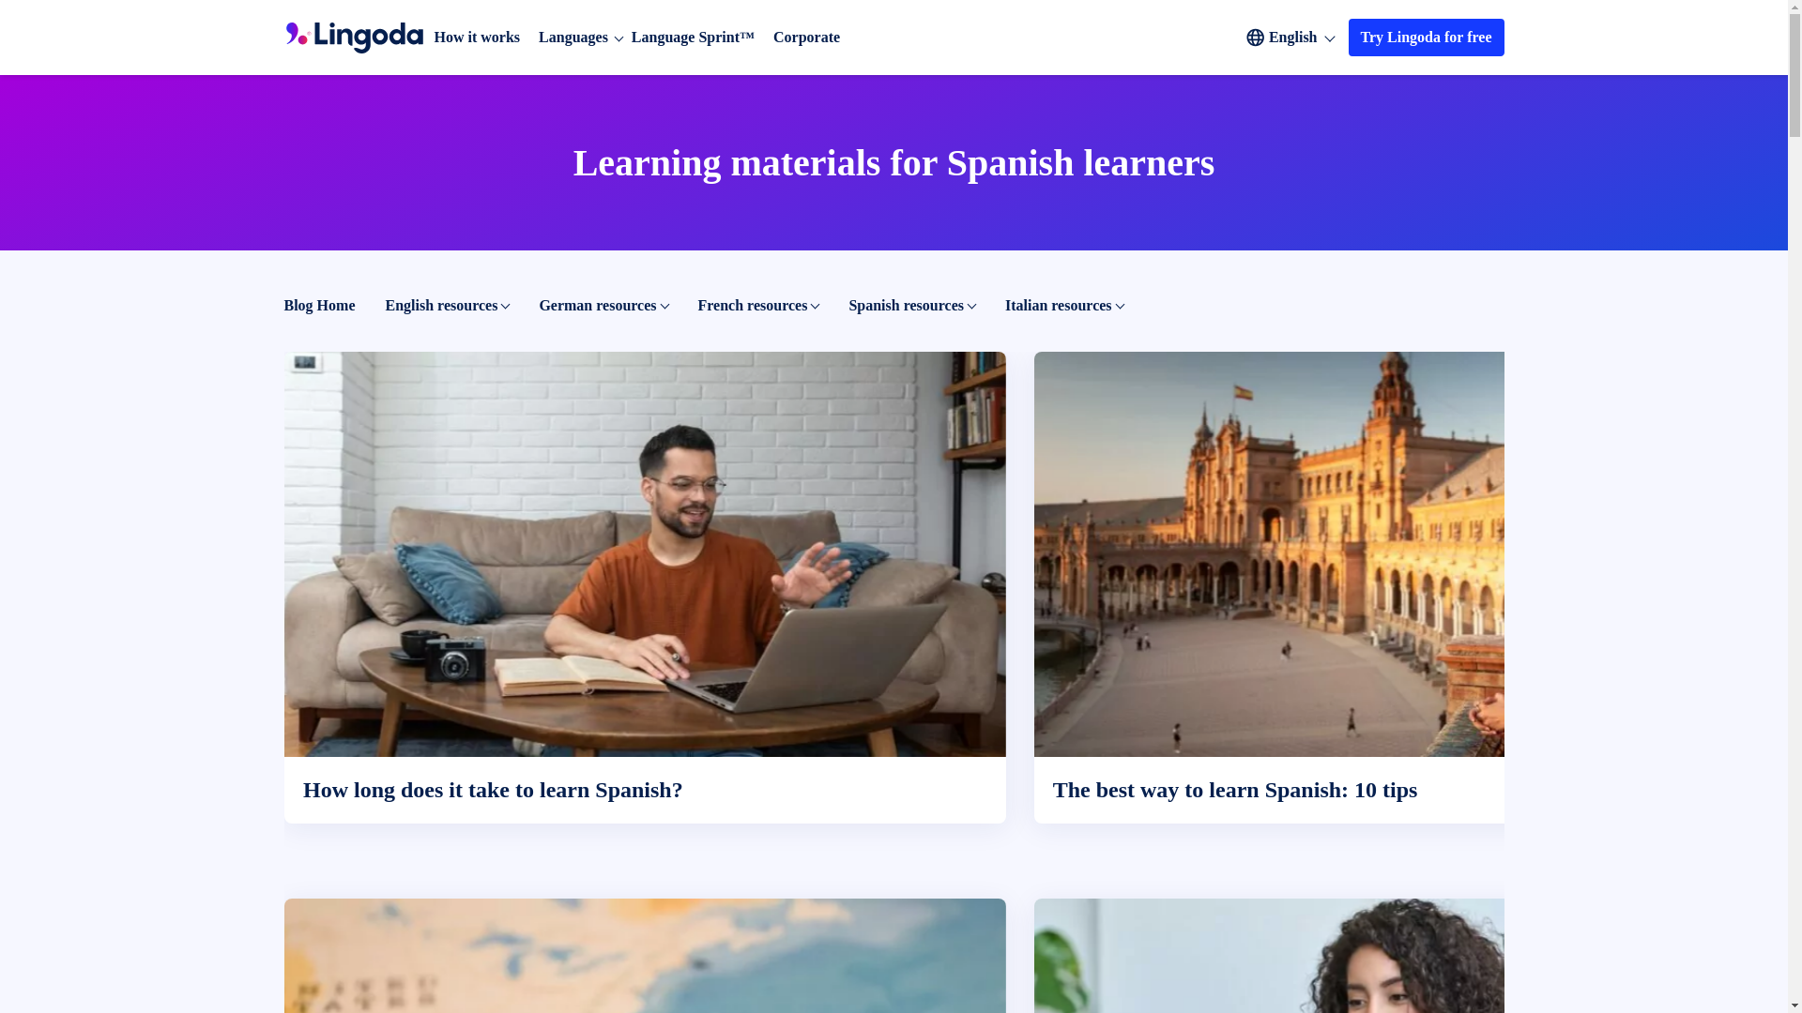  Describe the element at coordinates (1427, 38) in the screenshot. I see `Try Lingoda for free` at that location.